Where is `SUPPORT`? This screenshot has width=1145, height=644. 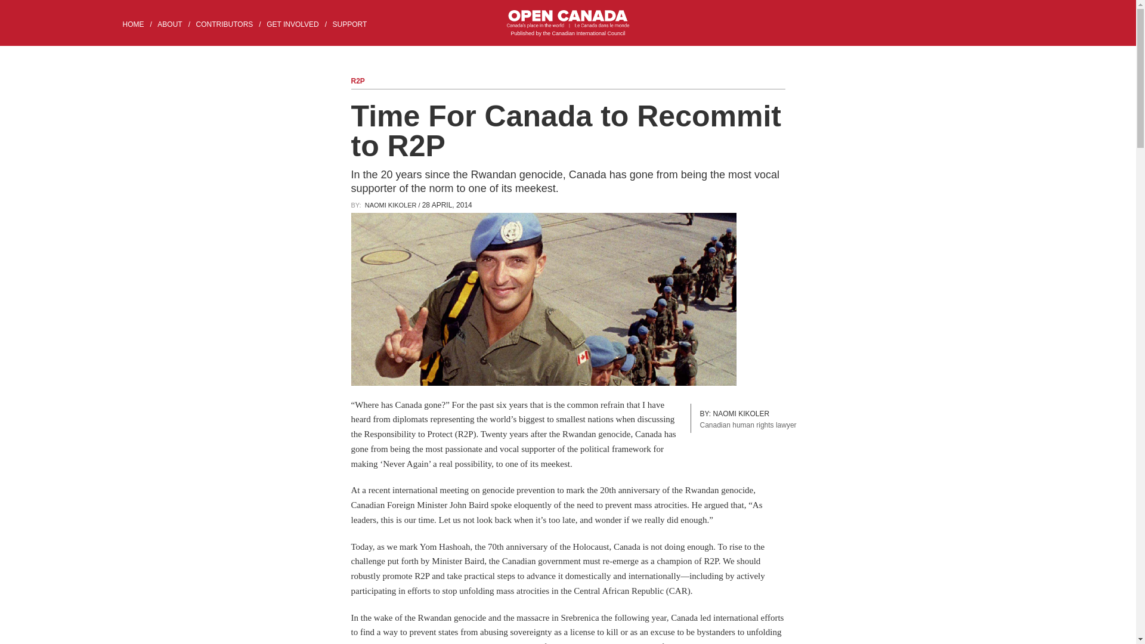
SUPPORT is located at coordinates (354, 24).